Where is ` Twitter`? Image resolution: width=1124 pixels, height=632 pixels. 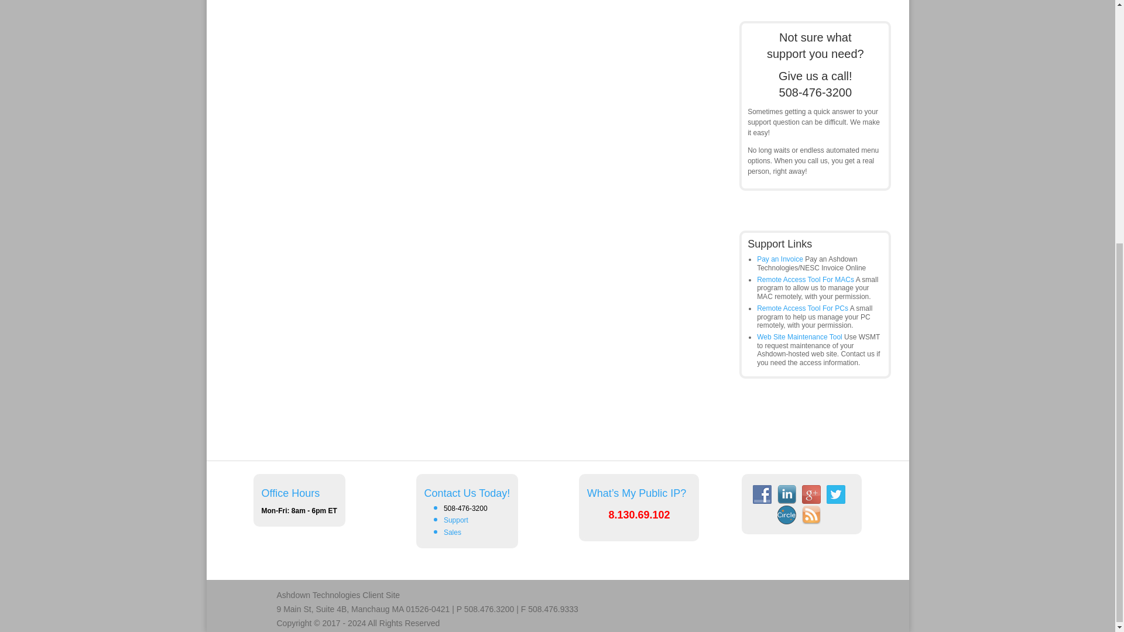  Twitter is located at coordinates (835, 494).